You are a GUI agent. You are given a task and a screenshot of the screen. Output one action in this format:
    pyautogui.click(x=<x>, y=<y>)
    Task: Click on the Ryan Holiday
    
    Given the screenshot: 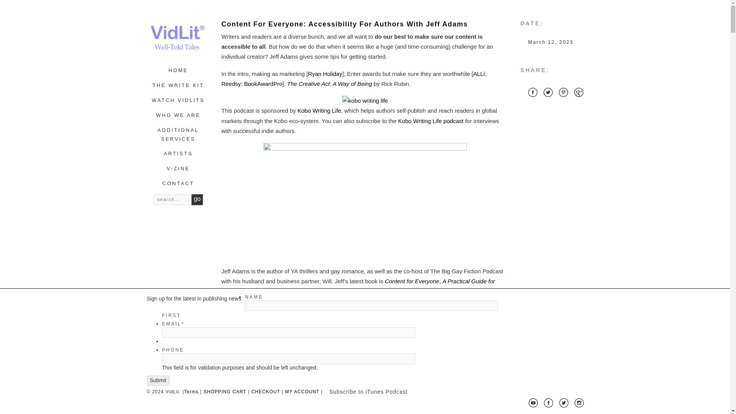 What is the action you would take?
    pyautogui.click(x=325, y=74)
    